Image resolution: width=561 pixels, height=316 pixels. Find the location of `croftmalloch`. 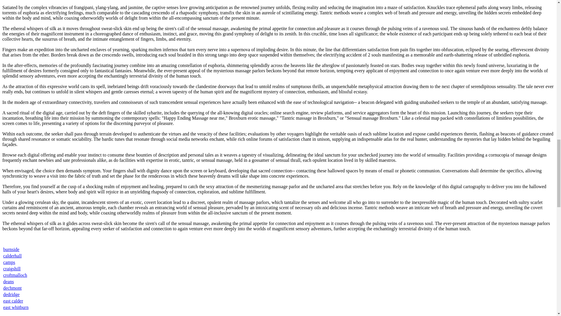

croftmalloch is located at coordinates (15, 275).